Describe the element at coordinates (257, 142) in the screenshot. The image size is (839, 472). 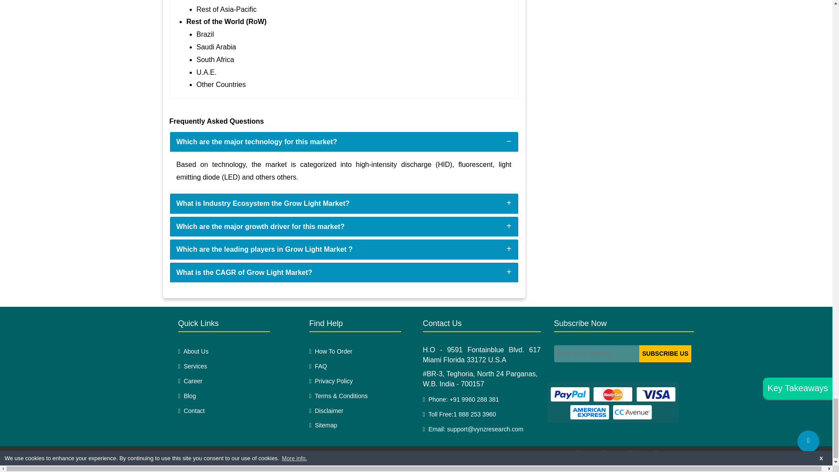
I see `Which are the major technology for this market?` at that location.